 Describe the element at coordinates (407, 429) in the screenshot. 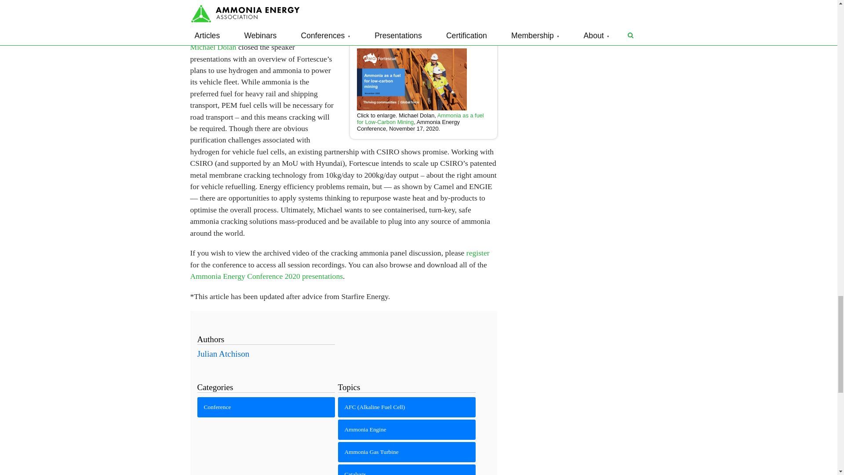

I see `See other items in Ammonia Engine Topics` at that location.